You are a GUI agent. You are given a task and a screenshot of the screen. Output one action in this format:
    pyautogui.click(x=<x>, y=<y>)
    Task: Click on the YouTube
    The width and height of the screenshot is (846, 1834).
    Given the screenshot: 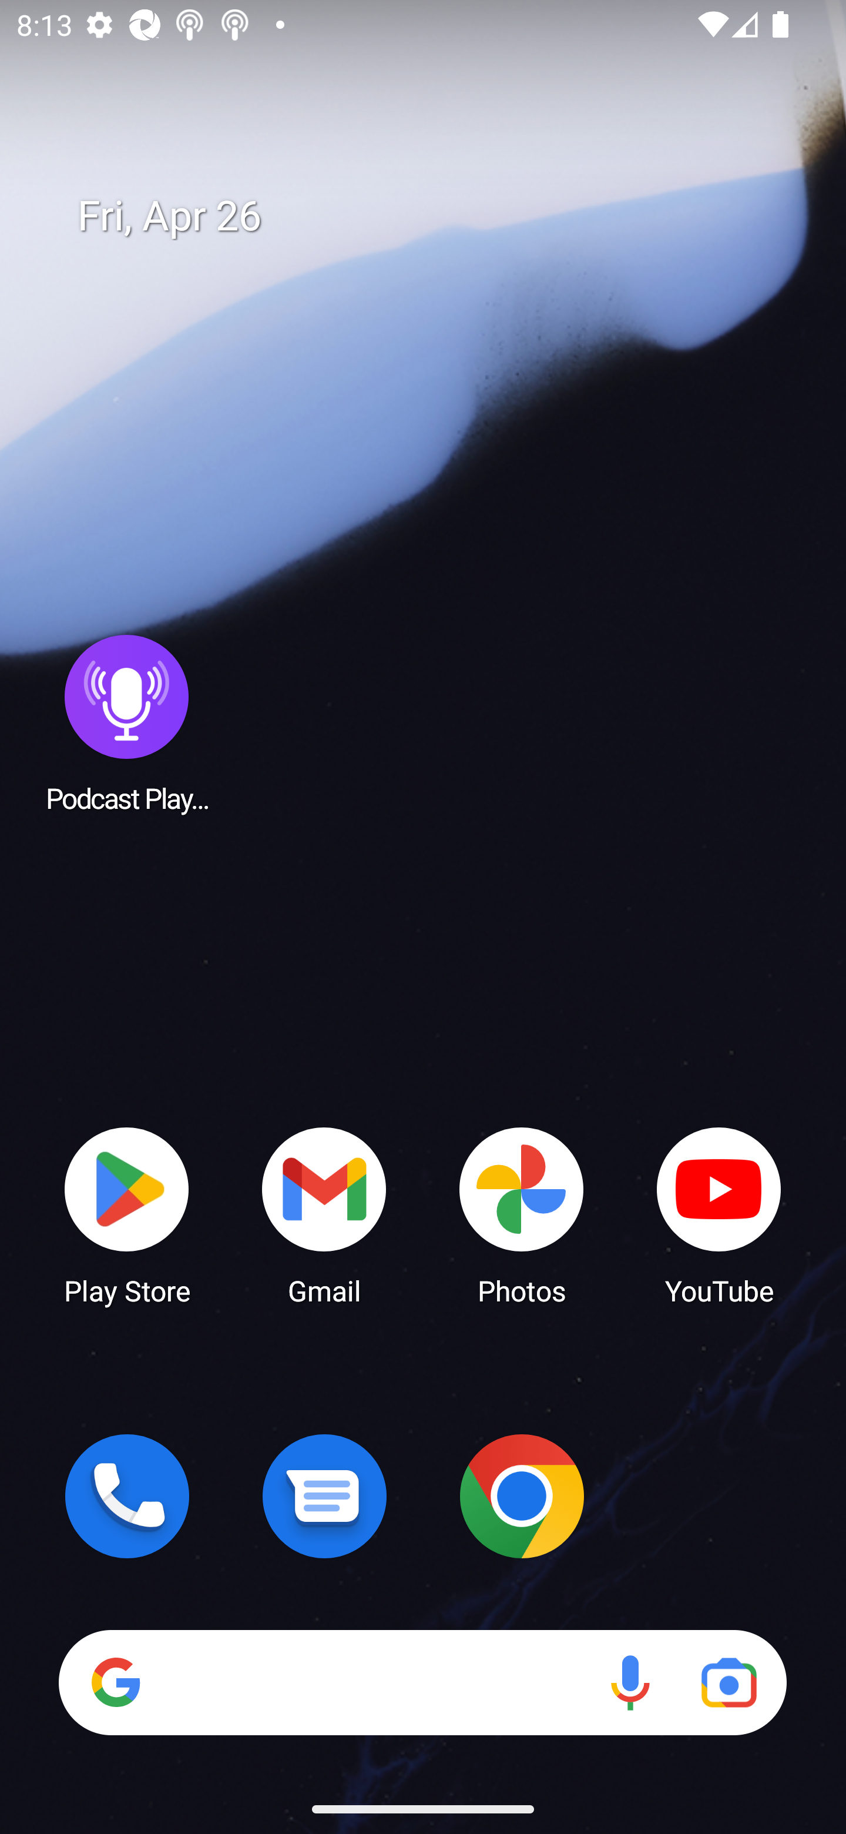 What is the action you would take?
    pyautogui.click(x=719, y=1214)
    